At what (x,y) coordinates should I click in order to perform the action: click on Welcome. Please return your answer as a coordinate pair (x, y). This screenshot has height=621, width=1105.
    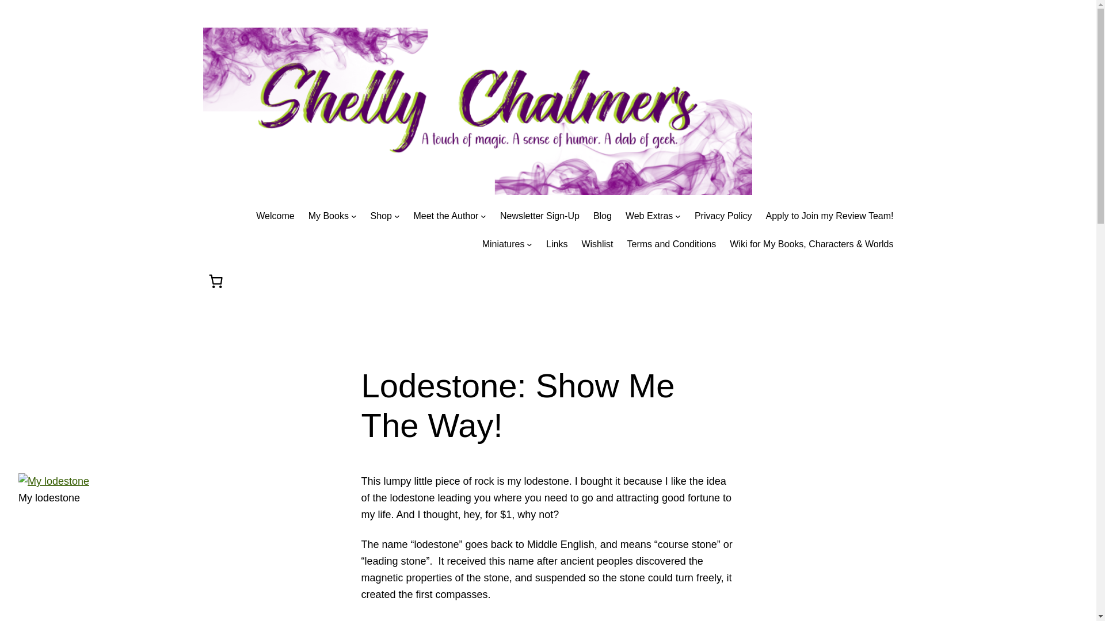
    Looking at the image, I should click on (275, 216).